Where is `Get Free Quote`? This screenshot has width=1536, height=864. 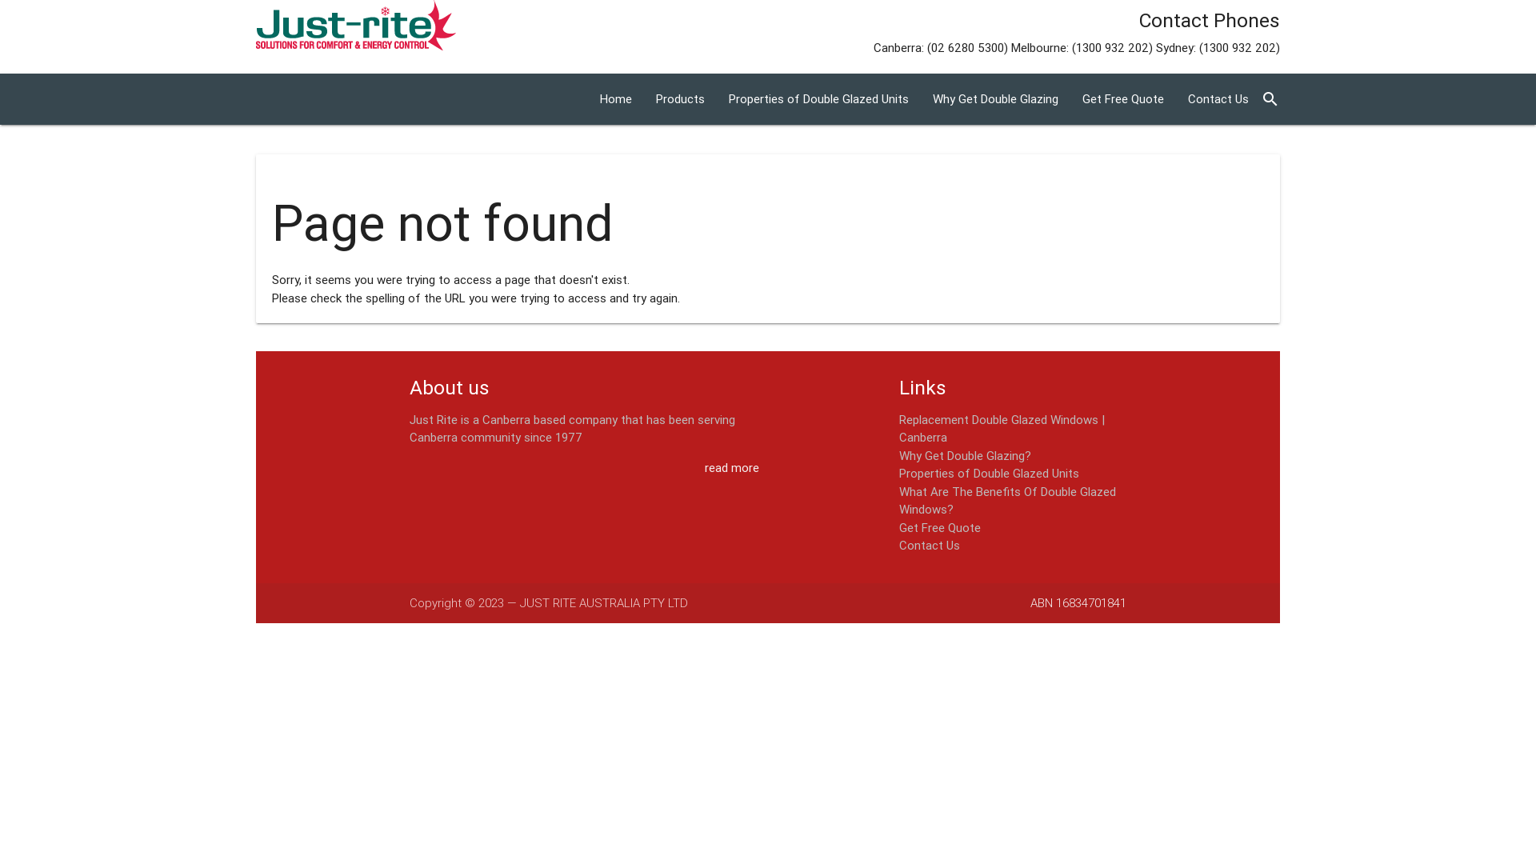
Get Free Quote is located at coordinates (1123, 99).